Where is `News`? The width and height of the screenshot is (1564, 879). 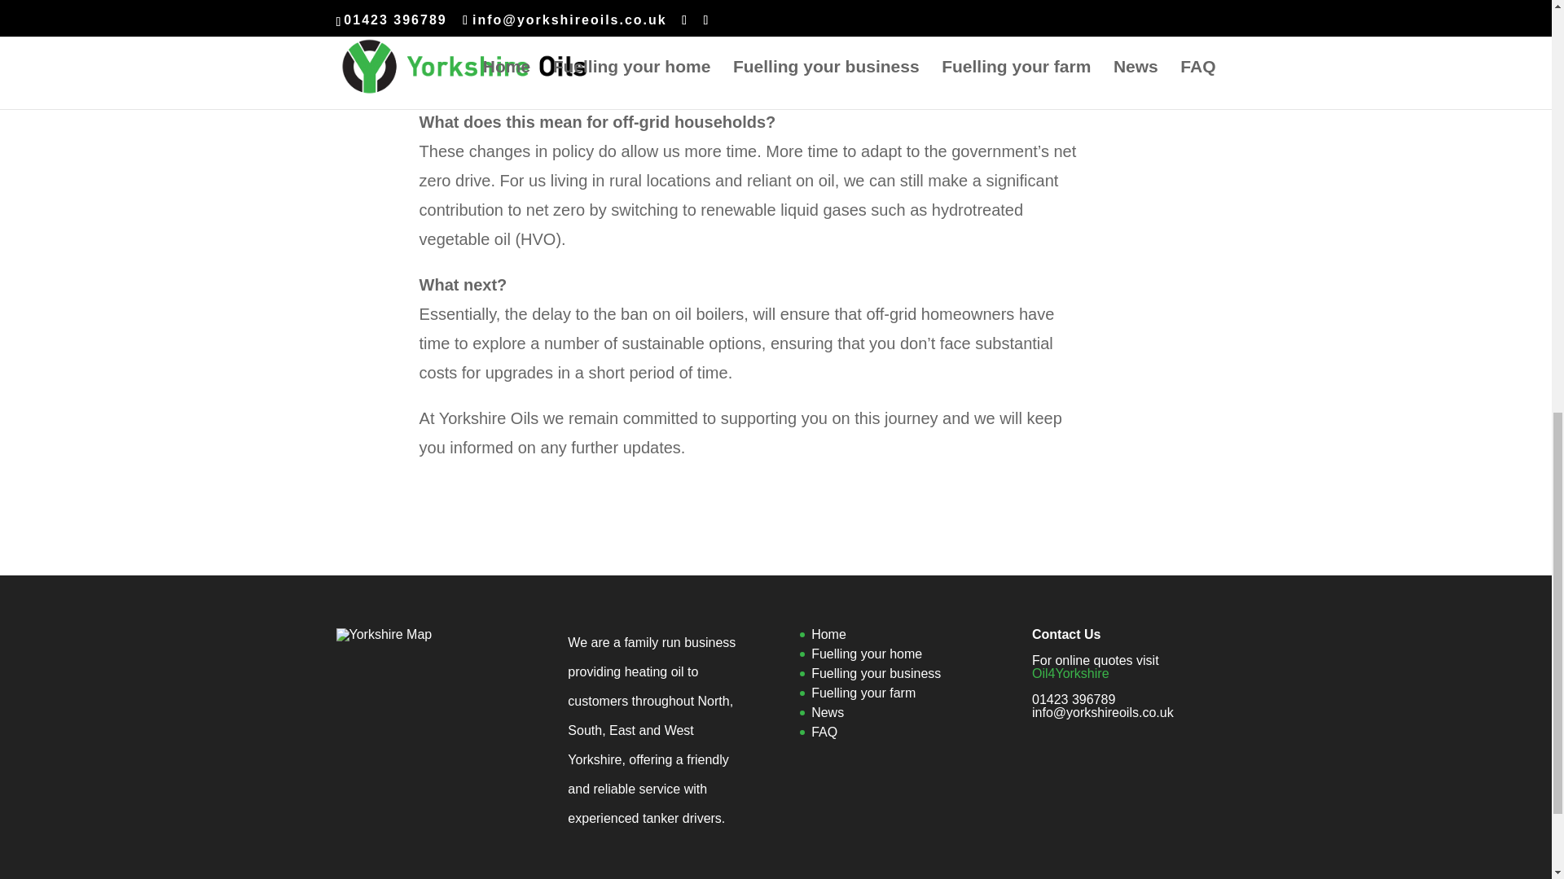 News is located at coordinates (828, 713).